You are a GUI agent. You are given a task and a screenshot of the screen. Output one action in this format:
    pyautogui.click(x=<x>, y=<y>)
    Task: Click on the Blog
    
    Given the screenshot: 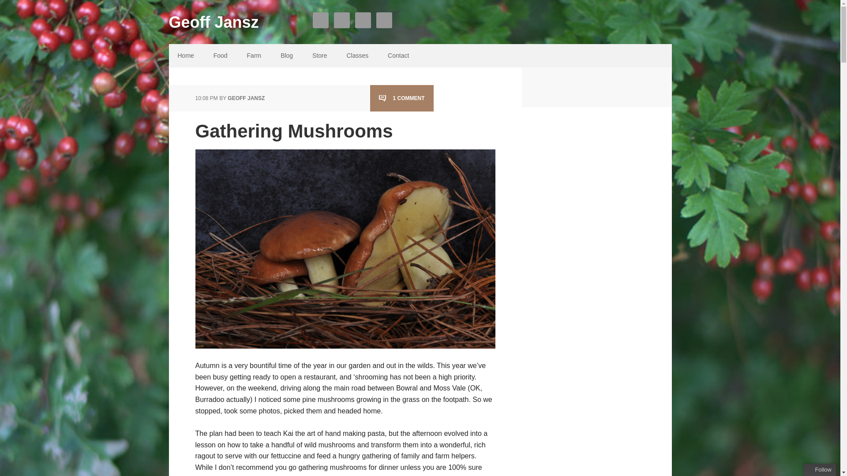 What is the action you would take?
    pyautogui.click(x=287, y=56)
    